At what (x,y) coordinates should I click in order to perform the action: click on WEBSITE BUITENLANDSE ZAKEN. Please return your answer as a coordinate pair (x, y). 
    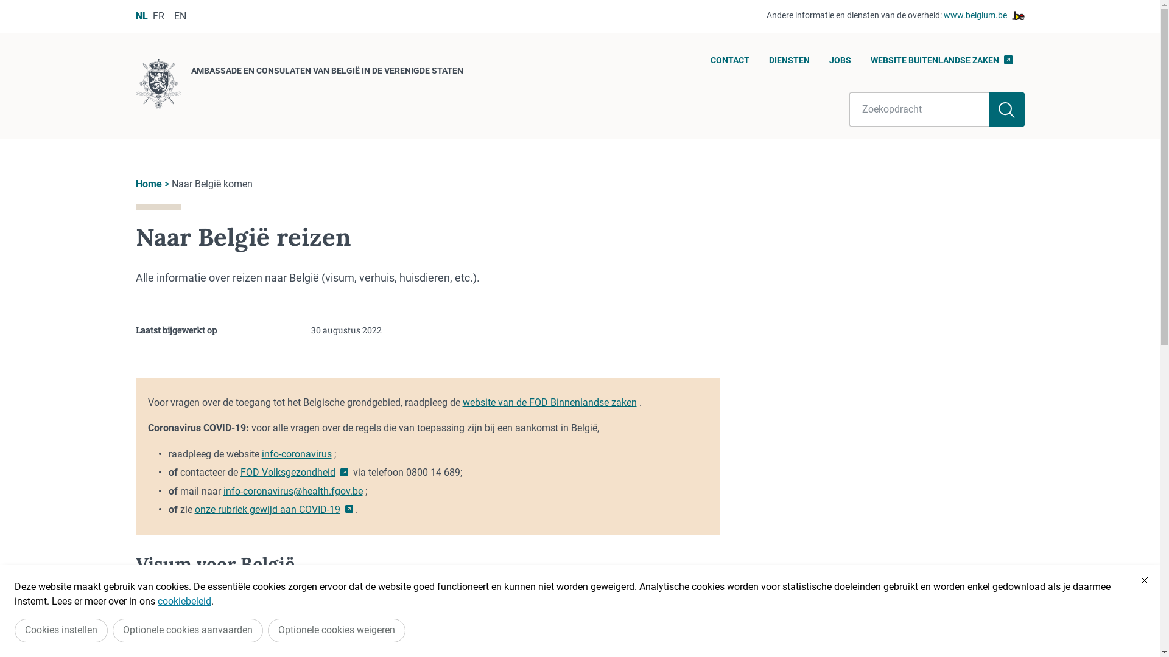
    Looking at the image, I should click on (941, 64).